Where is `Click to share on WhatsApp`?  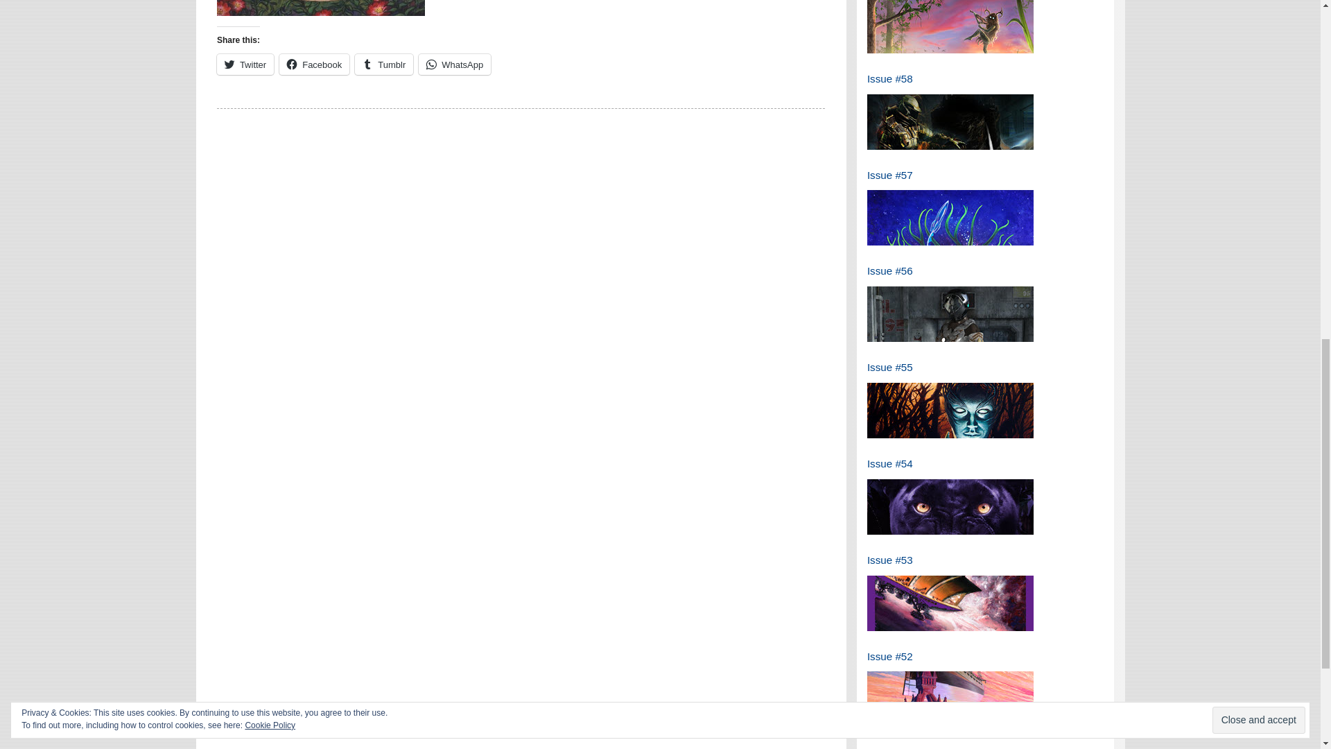
Click to share on WhatsApp is located at coordinates (455, 64).